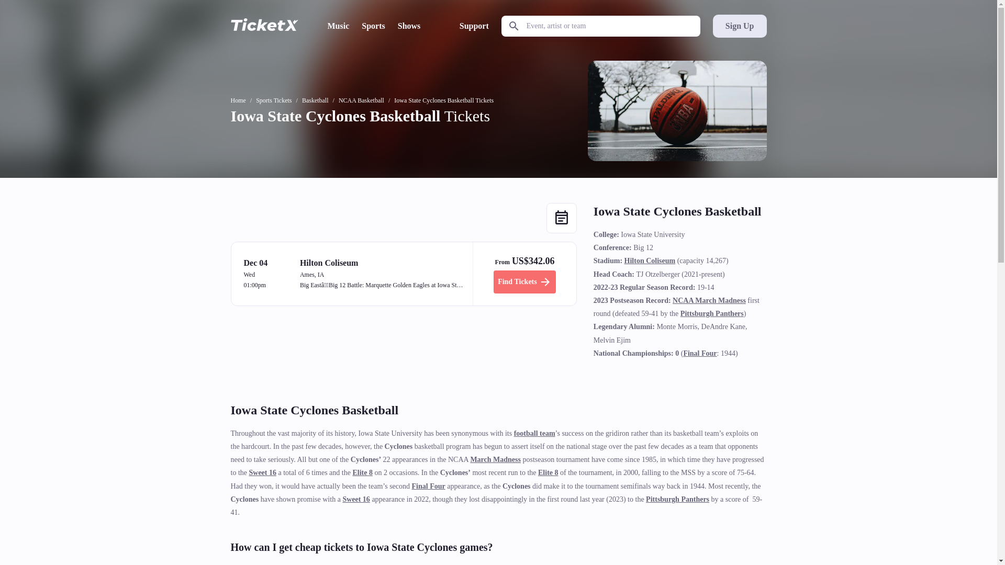  What do you see at coordinates (699, 353) in the screenshot?
I see `Final Four` at bounding box center [699, 353].